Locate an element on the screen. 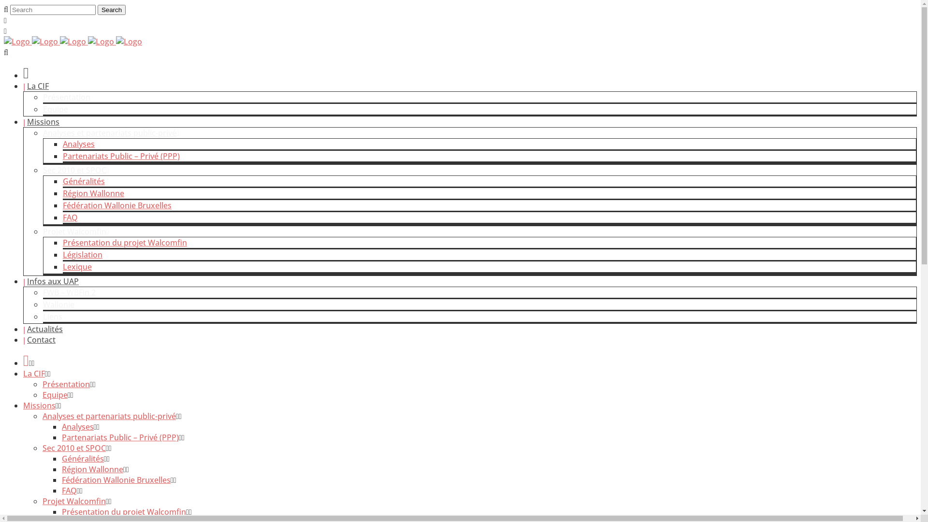 This screenshot has height=522, width=928. Search is located at coordinates (112, 10).